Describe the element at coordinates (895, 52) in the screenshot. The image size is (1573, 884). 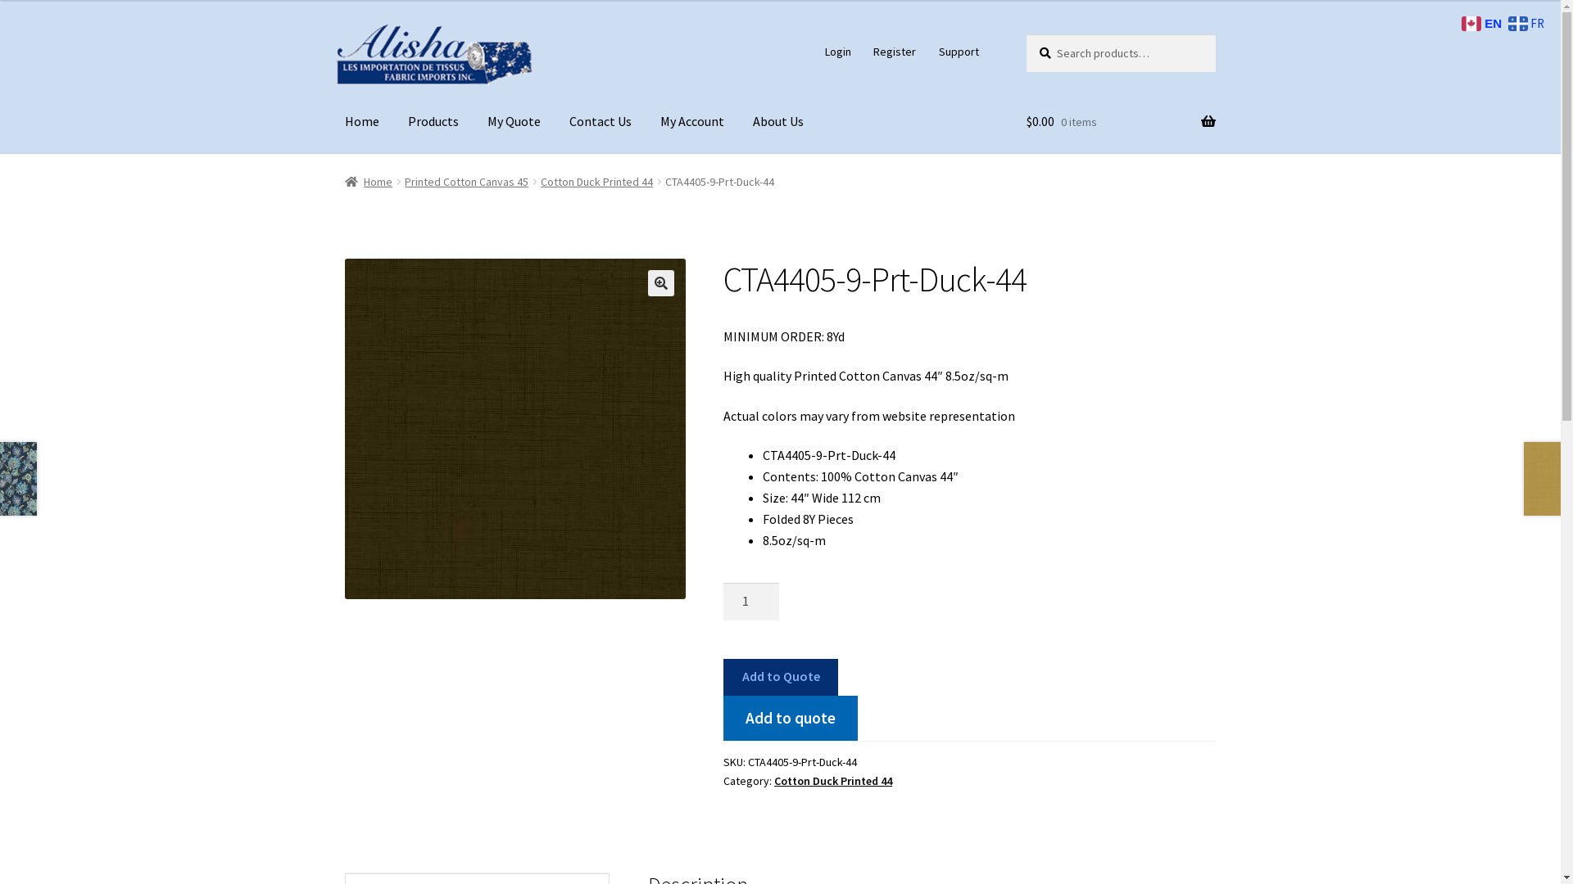
I see `Register` at that location.